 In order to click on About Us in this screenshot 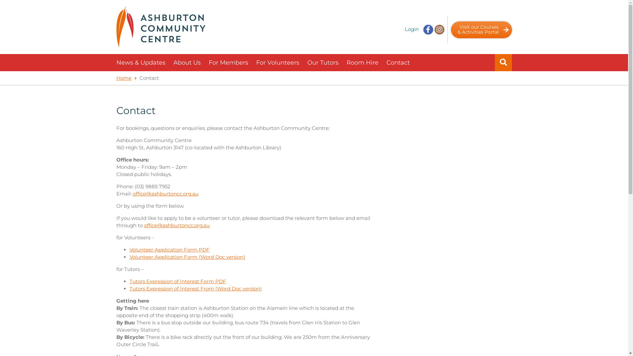, I will do `click(187, 63)`.